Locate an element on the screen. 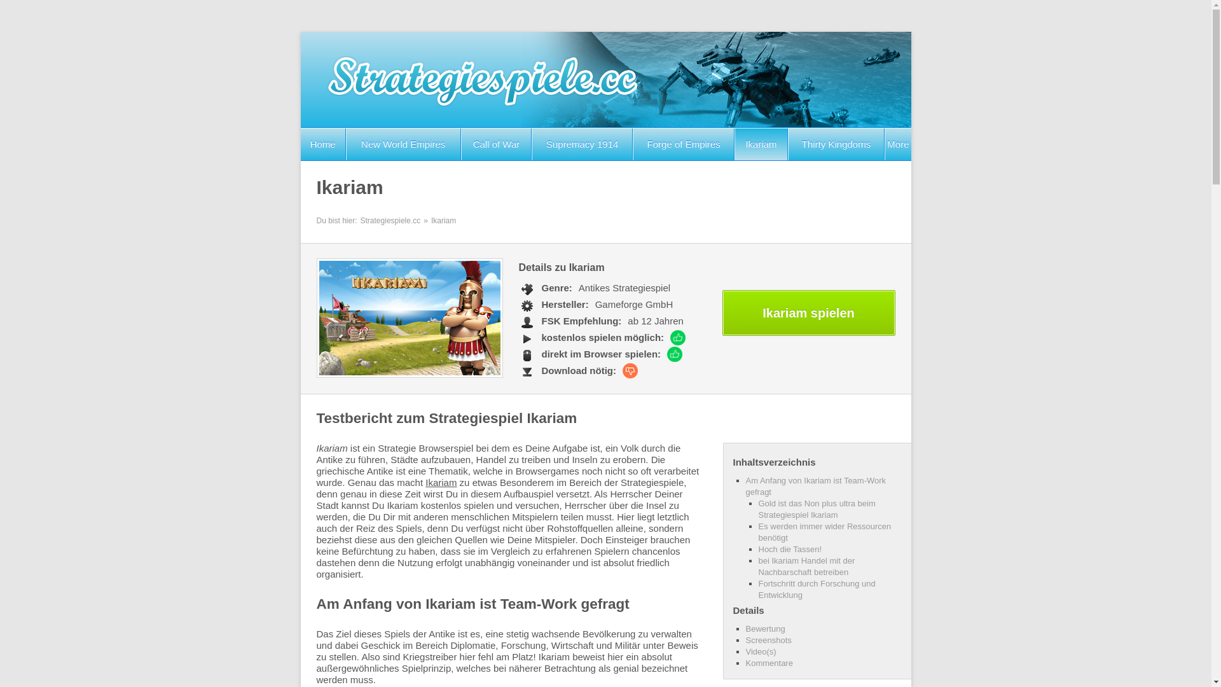  Ikariam is located at coordinates (761, 144).